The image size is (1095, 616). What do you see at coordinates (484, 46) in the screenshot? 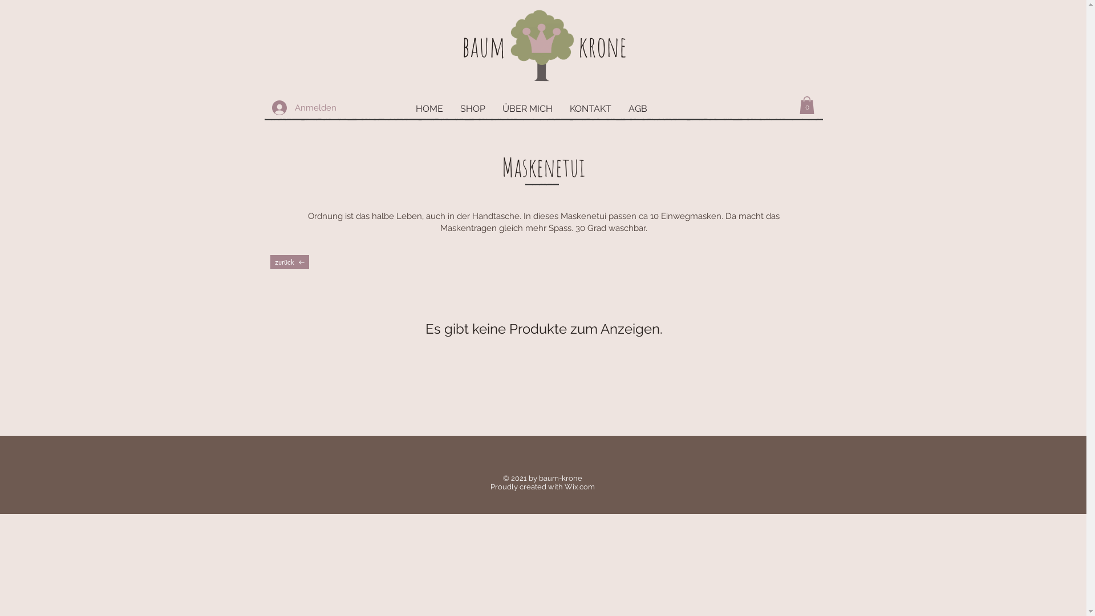
I see `baum` at bounding box center [484, 46].